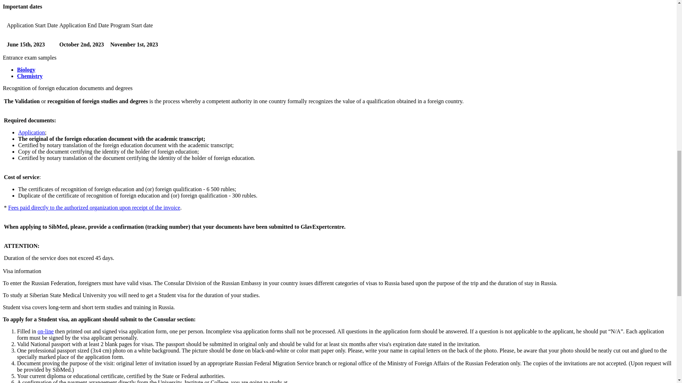 The width and height of the screenshot is (682, 383). What do you see at coordinates (26, 70) in the screenshot?
I see `Biology` at bounding box center [26, 70].